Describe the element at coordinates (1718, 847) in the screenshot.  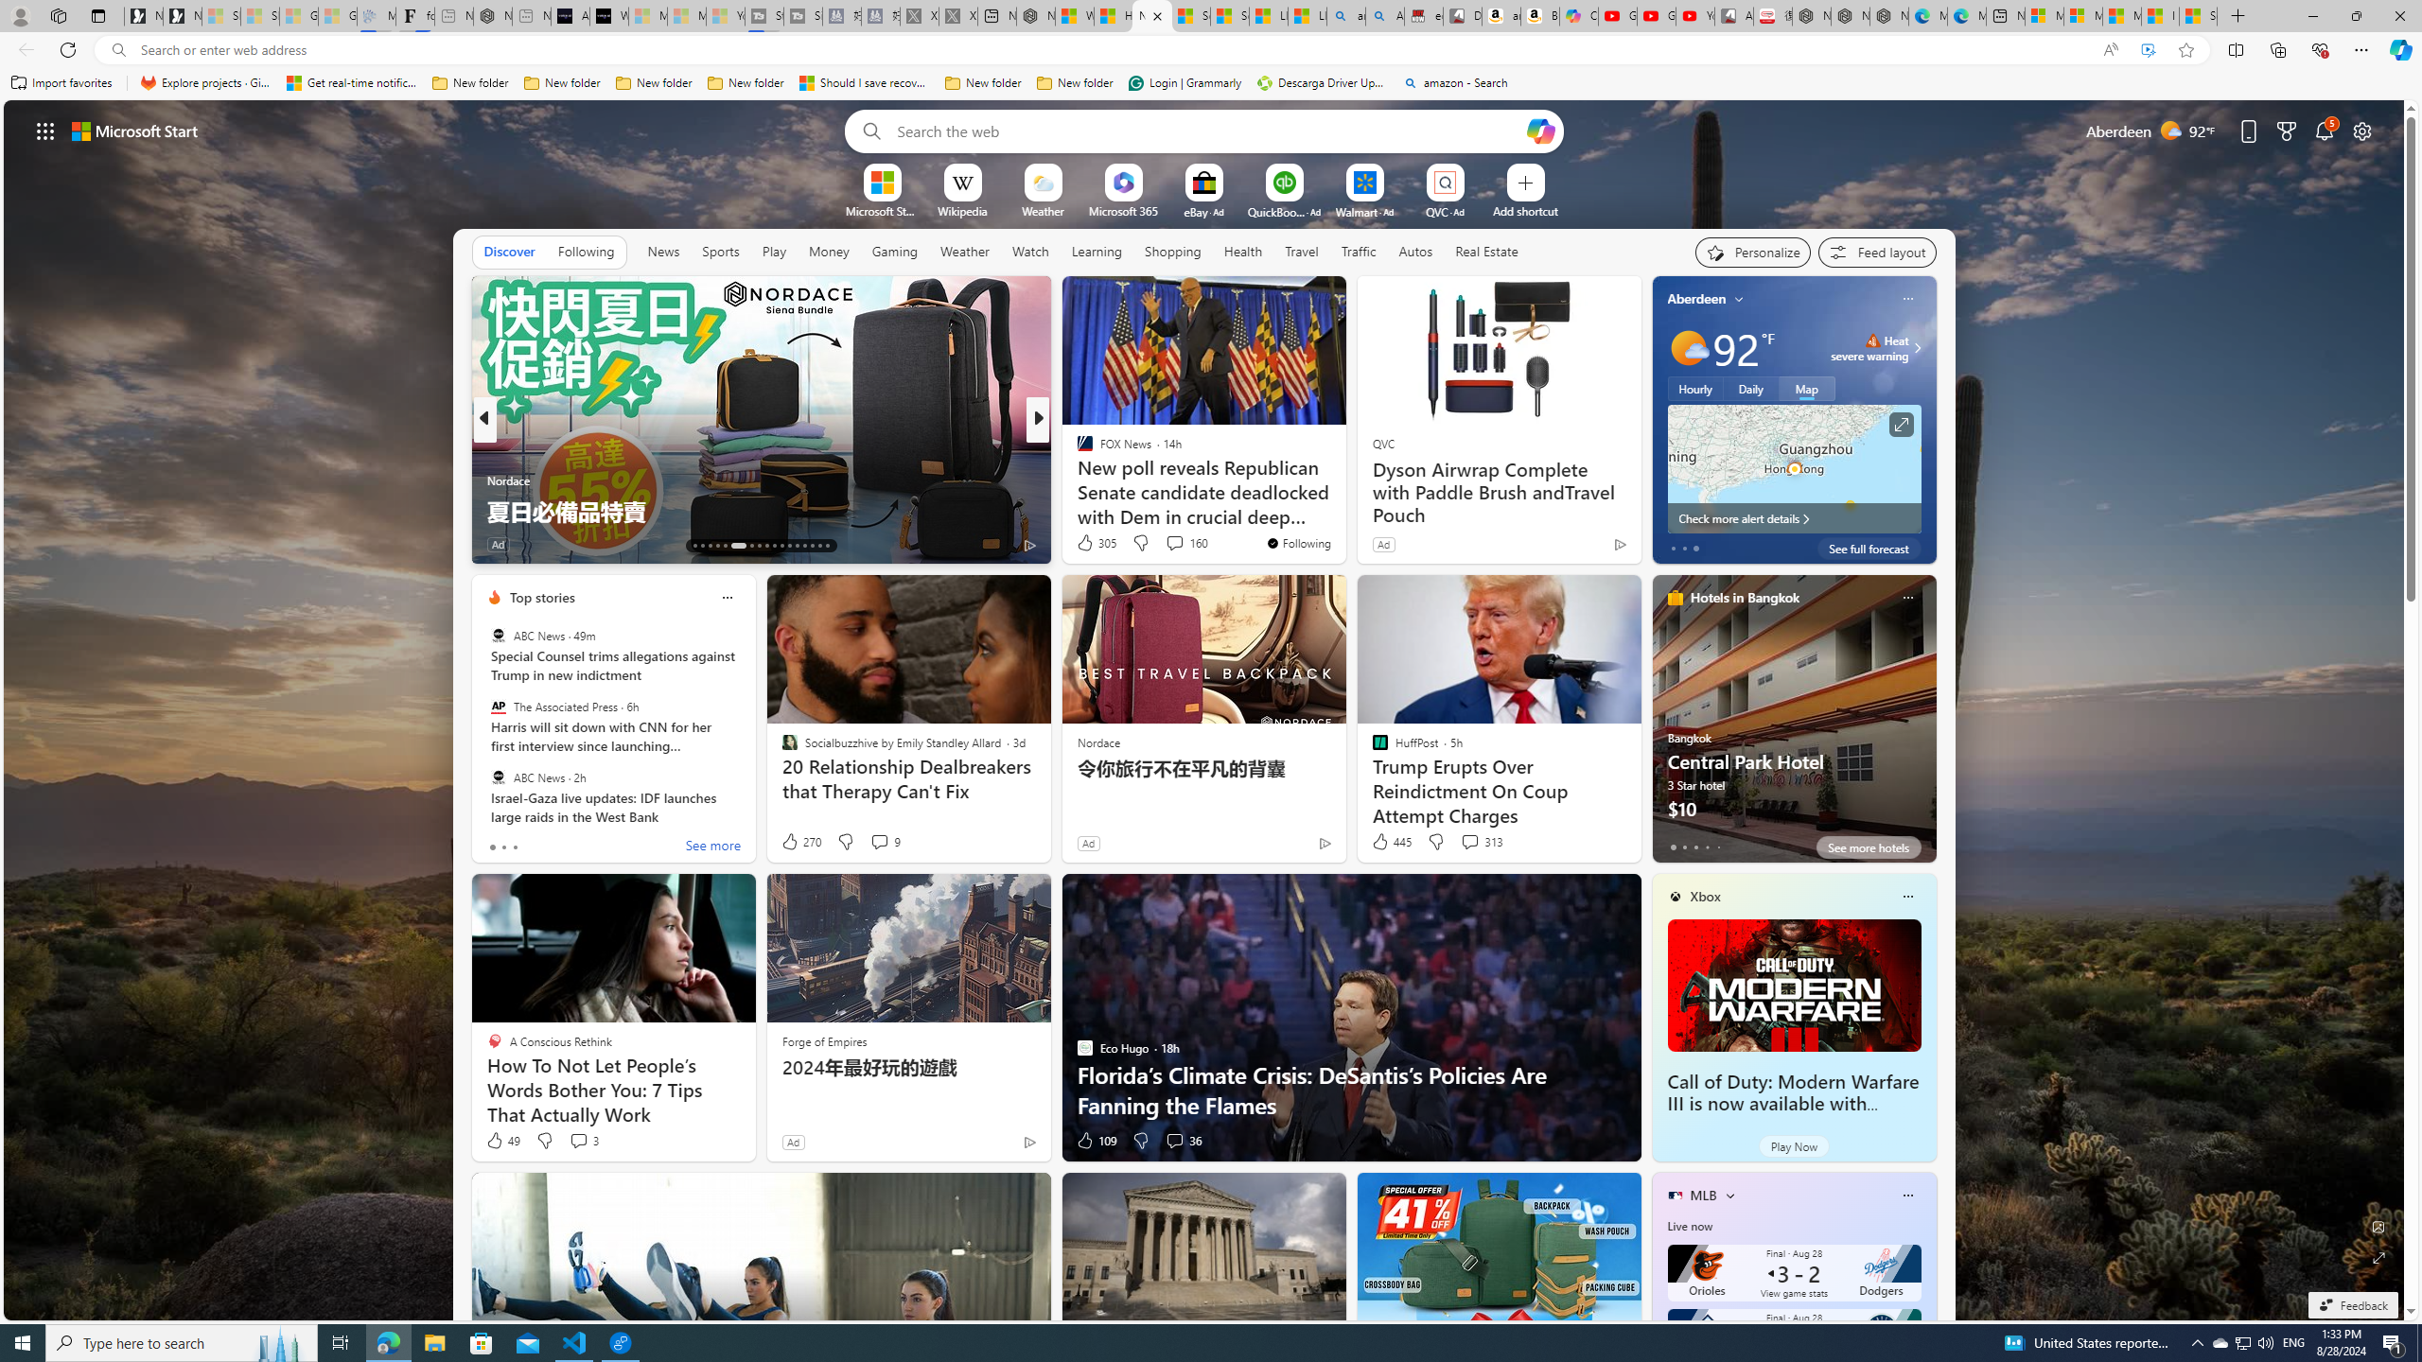
I see `tab-4` at that location.